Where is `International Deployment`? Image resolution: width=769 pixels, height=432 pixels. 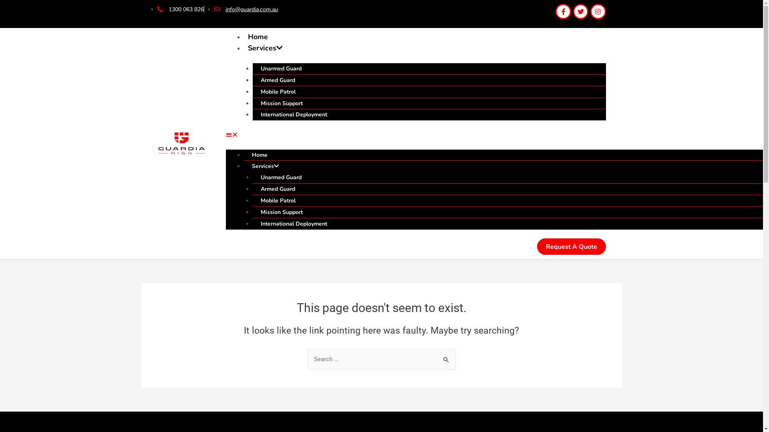 International Deployment is located at coordinates (294, 224).